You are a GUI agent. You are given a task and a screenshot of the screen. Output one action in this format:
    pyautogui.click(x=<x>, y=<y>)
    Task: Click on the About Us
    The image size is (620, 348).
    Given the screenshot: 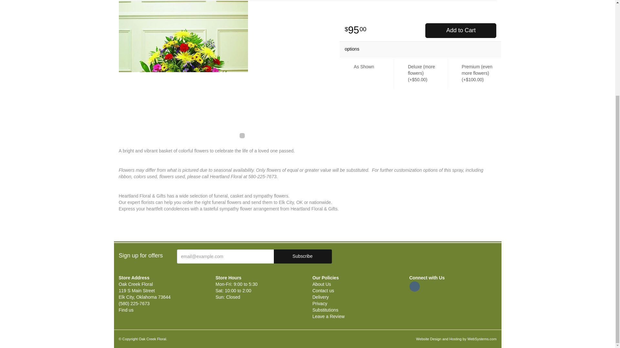 What is the action you would take?
    pyautogui.click(x=322, y=284)
    